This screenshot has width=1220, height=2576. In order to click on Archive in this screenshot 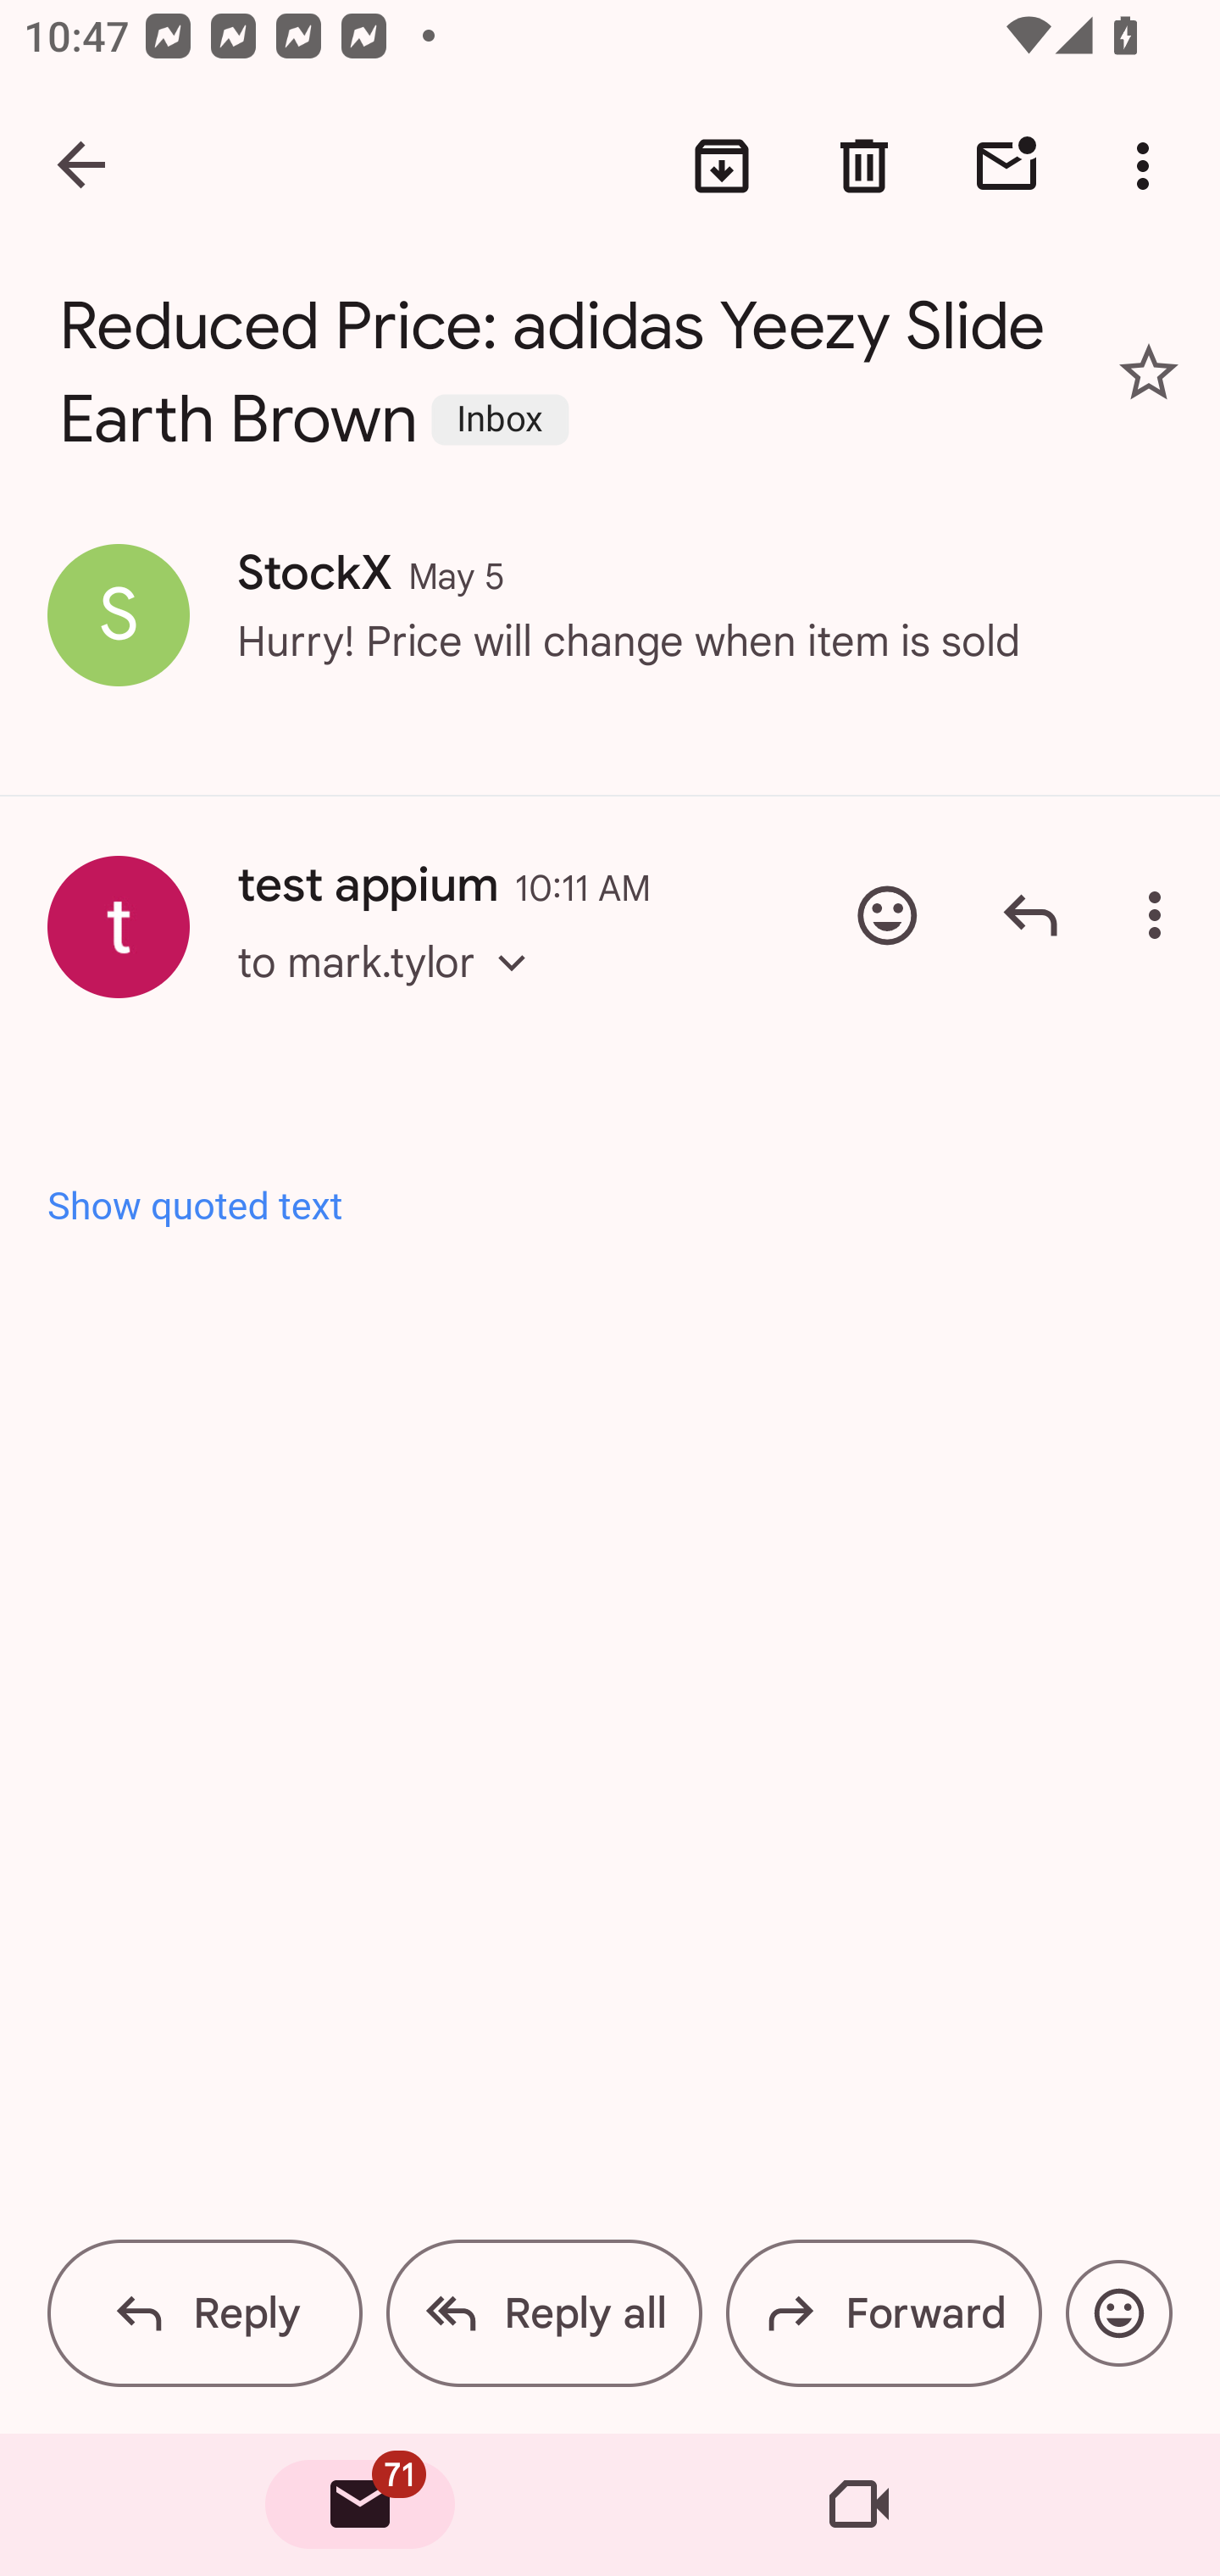, I will do `click(722, 166)`.